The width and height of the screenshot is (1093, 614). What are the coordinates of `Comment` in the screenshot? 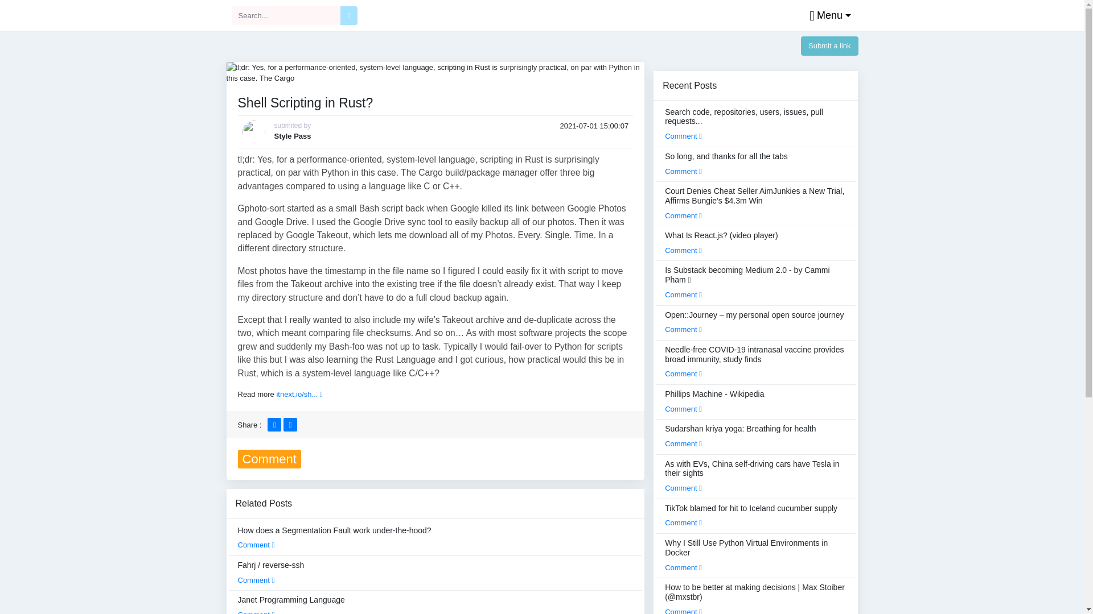 It's located at (256, 612).